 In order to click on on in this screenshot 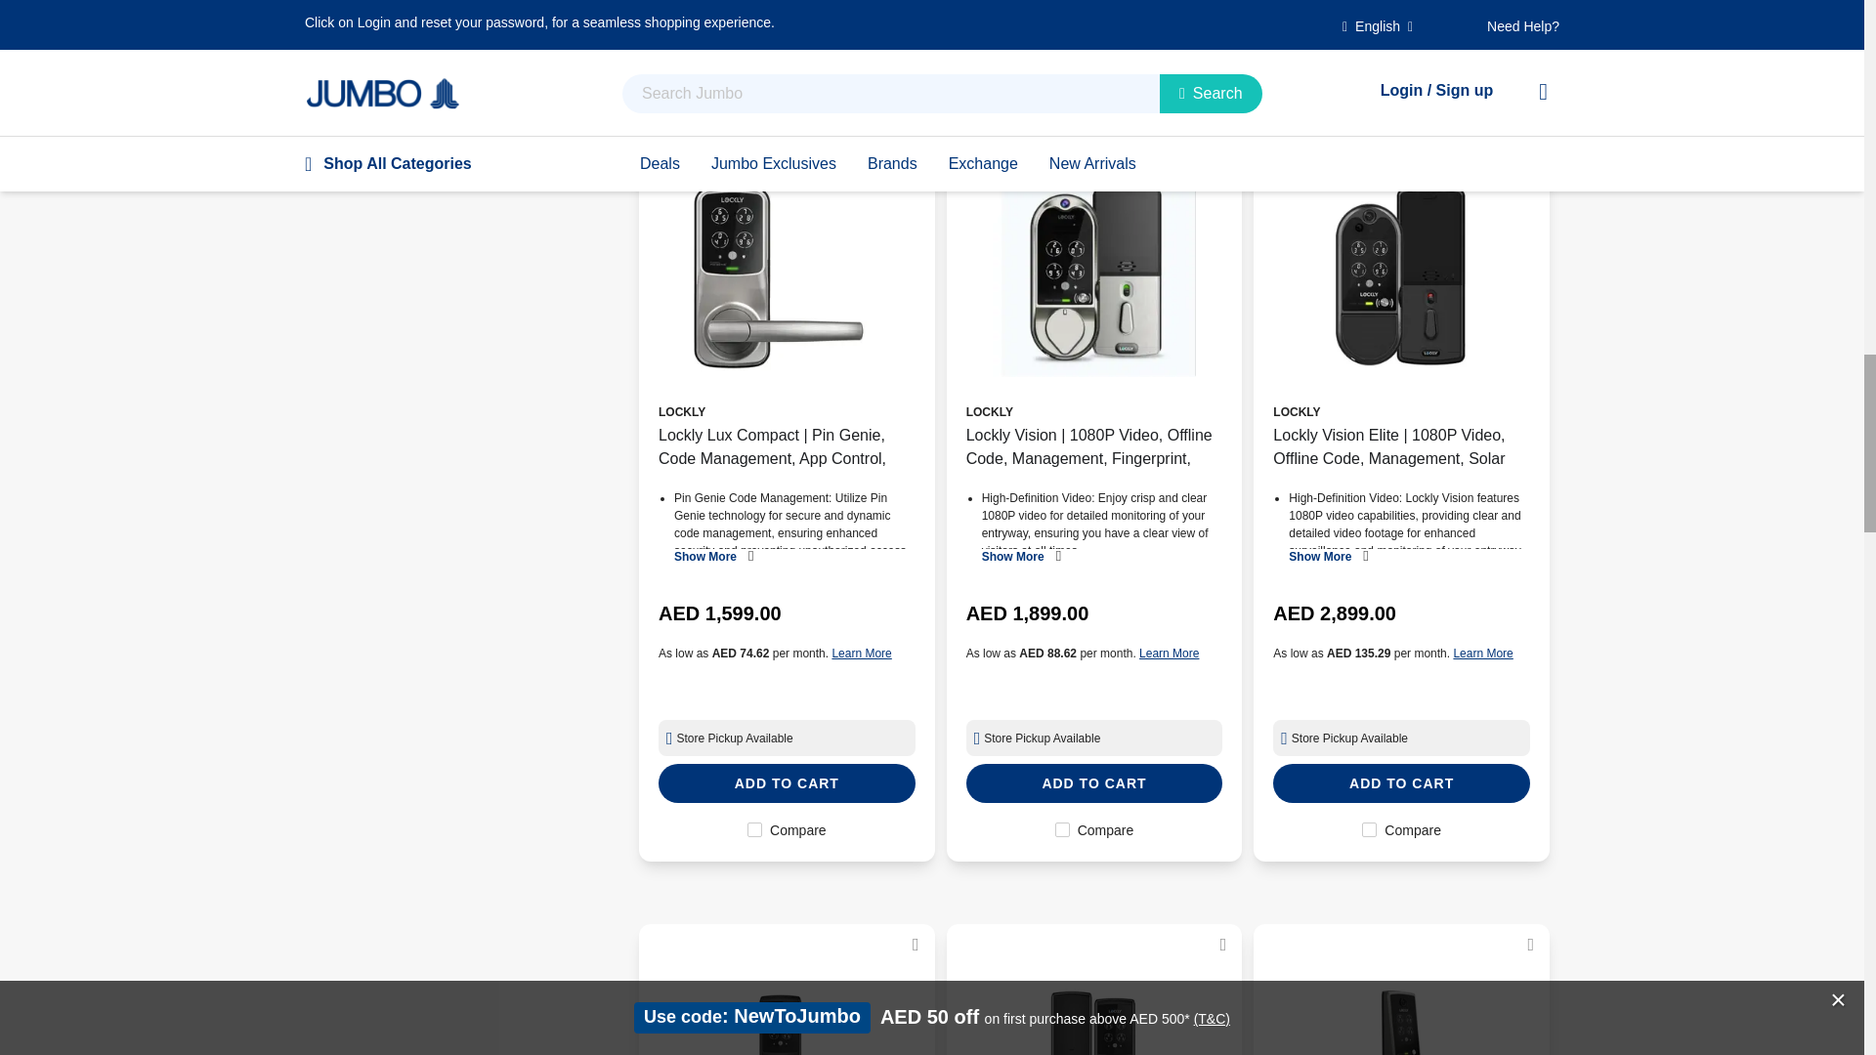, I will do `click(754, 21)`.